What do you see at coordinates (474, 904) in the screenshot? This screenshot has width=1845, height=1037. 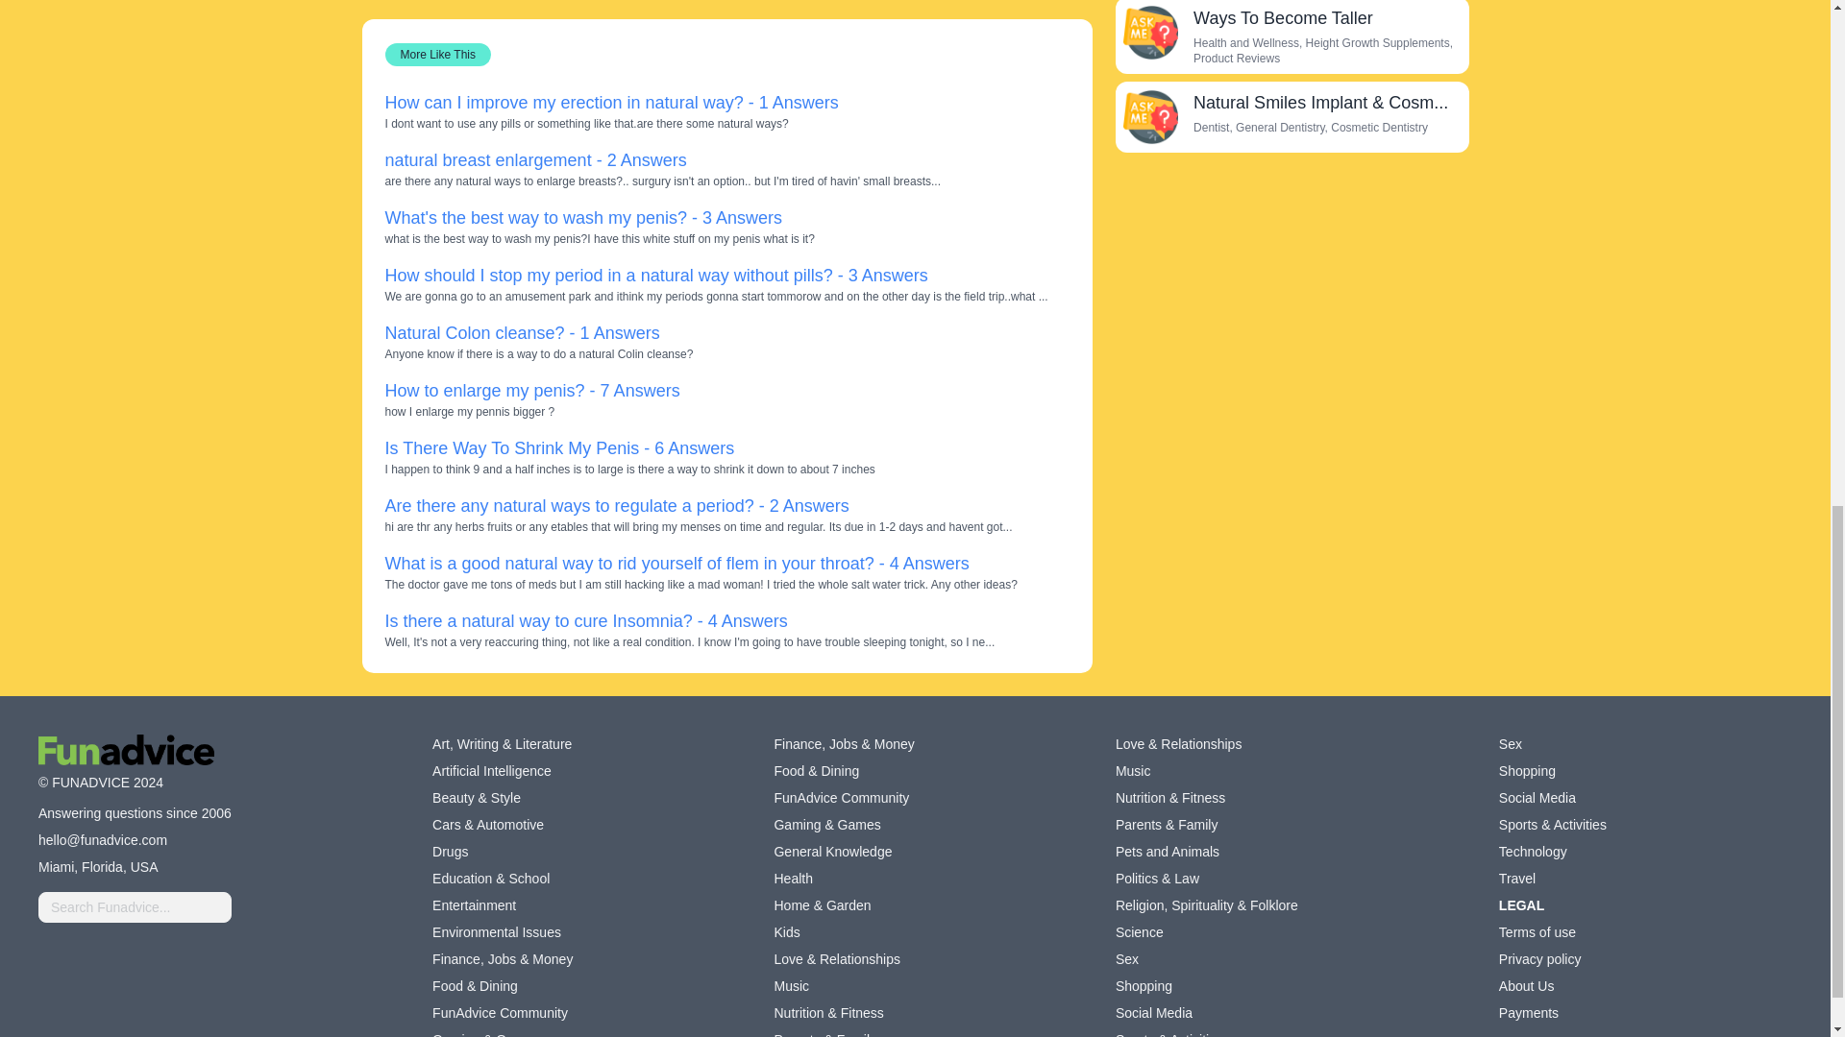 I see `Entertainment` at bounding box center [474, 904].